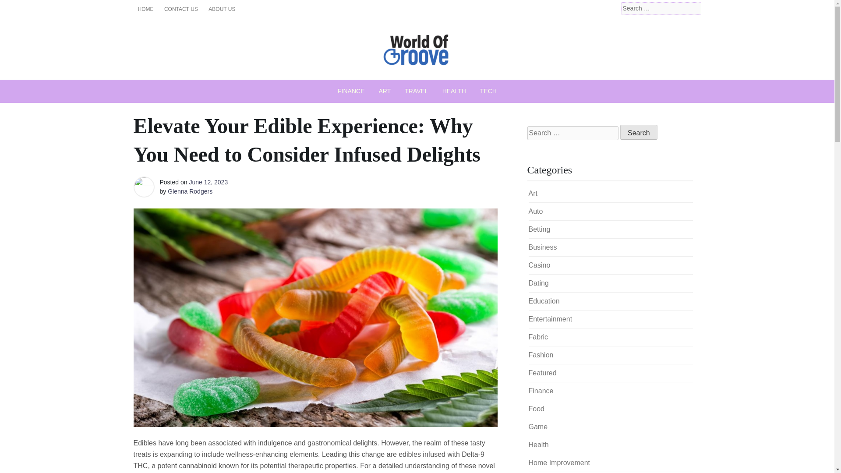 The width and height of the screenshot is (841, 473). What do you see at coordinates (543, 301) in the screenshot?
I see `Education` at bounding box center [543, 301].